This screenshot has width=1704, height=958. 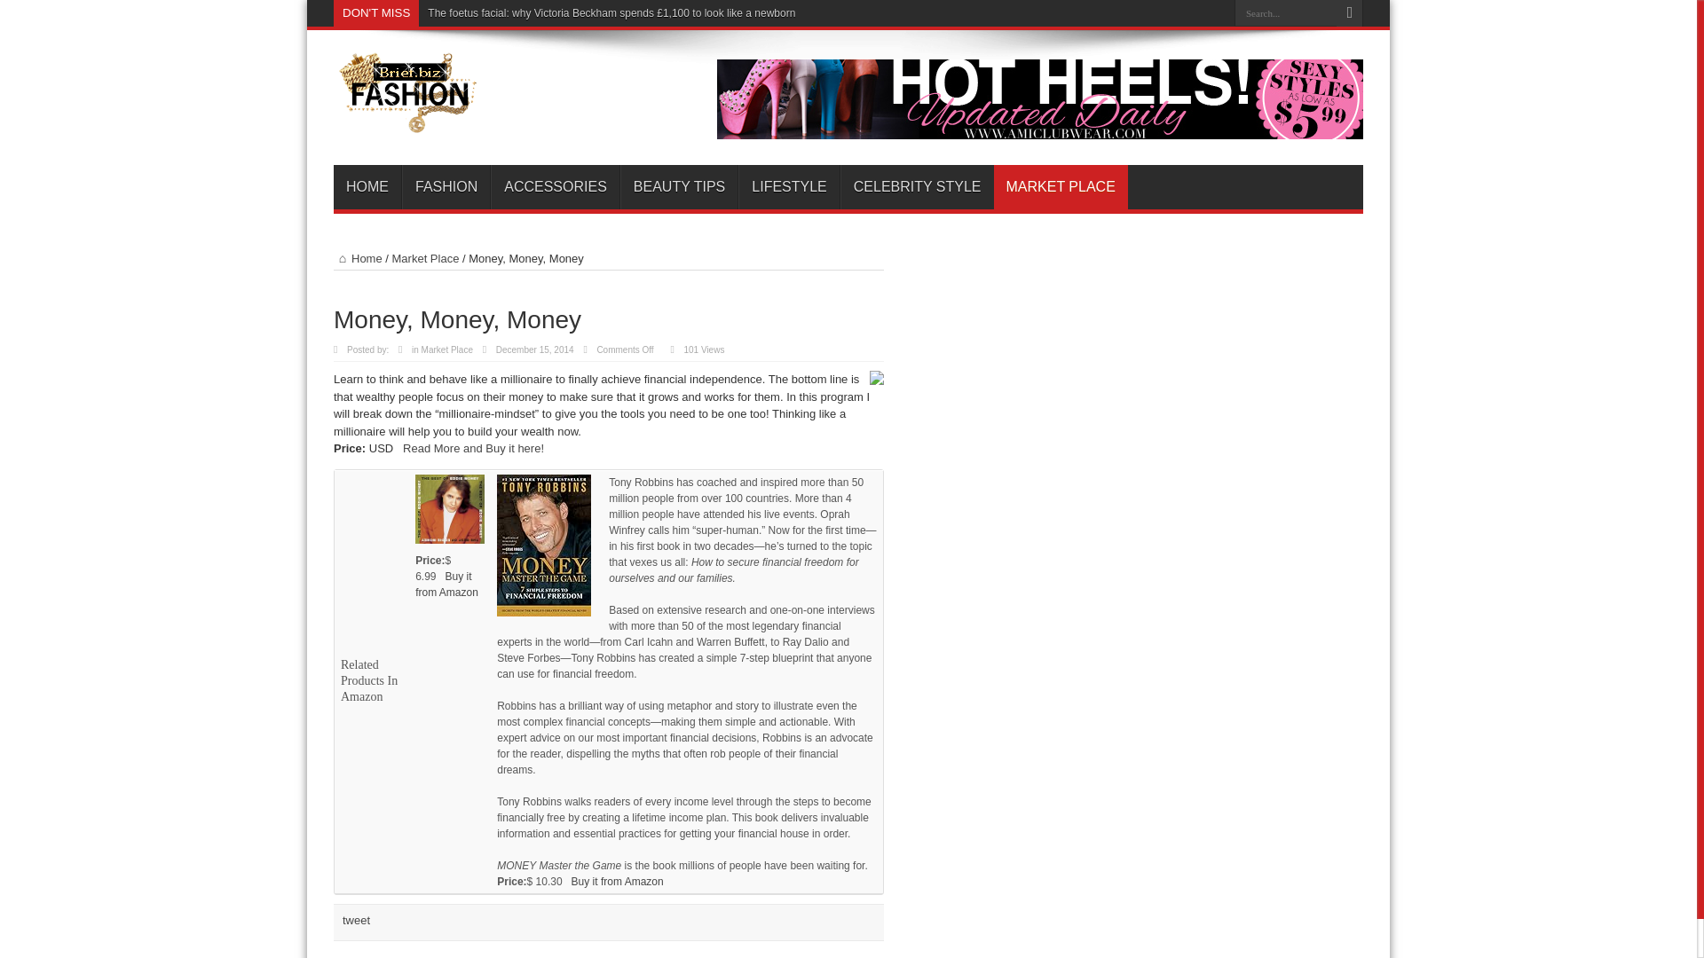 What do you see at coordinates (447, 349) in the screenshot?
I see `Market Place` at bounding box center [447, 349].